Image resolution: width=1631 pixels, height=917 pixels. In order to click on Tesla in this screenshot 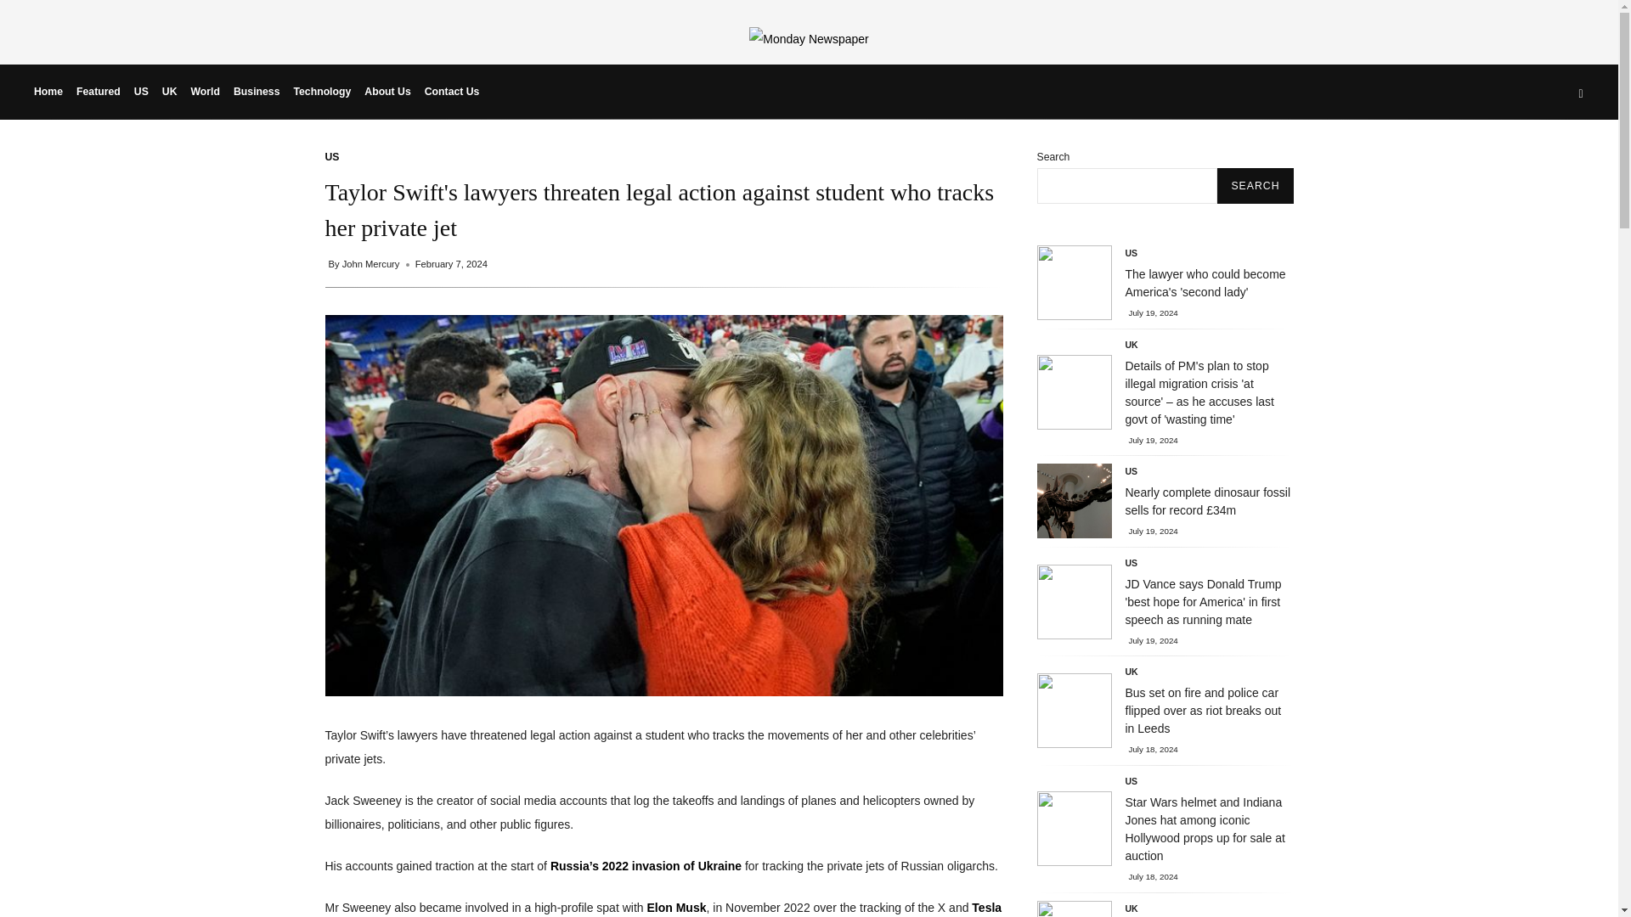, I will do `click(986, 907)`.